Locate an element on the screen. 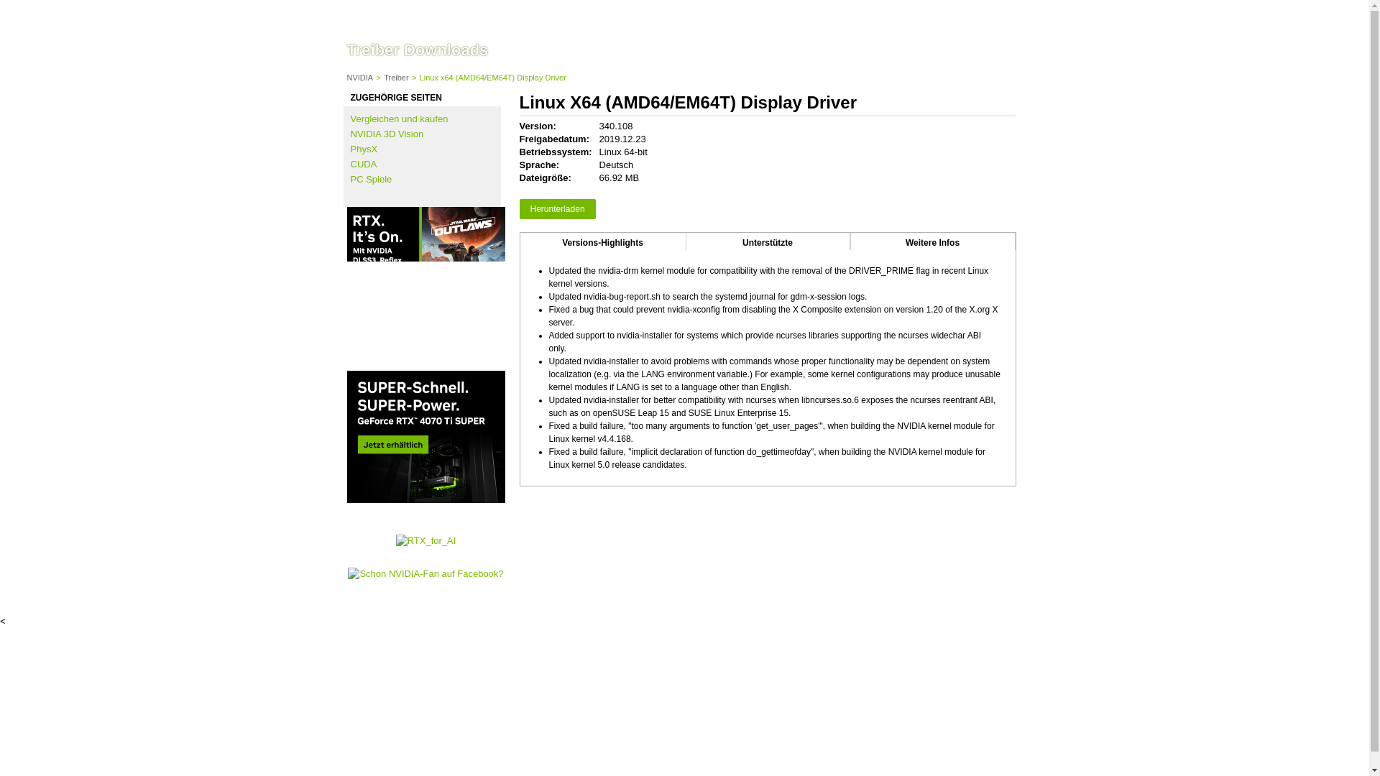  Schon NVIDIA-Fan auf Facebook? is located at coordinates (425, 573).